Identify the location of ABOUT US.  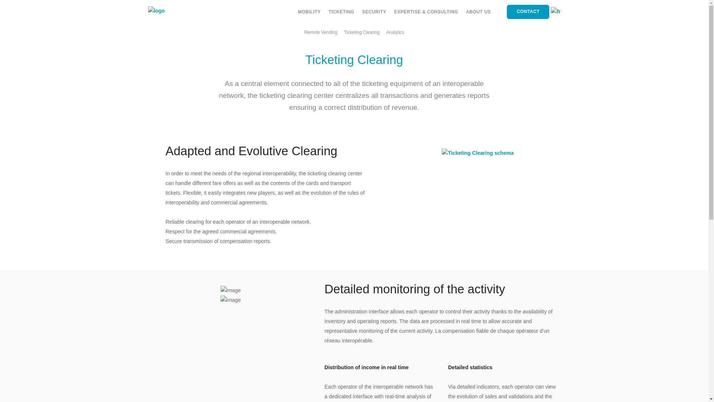
(478, 12).